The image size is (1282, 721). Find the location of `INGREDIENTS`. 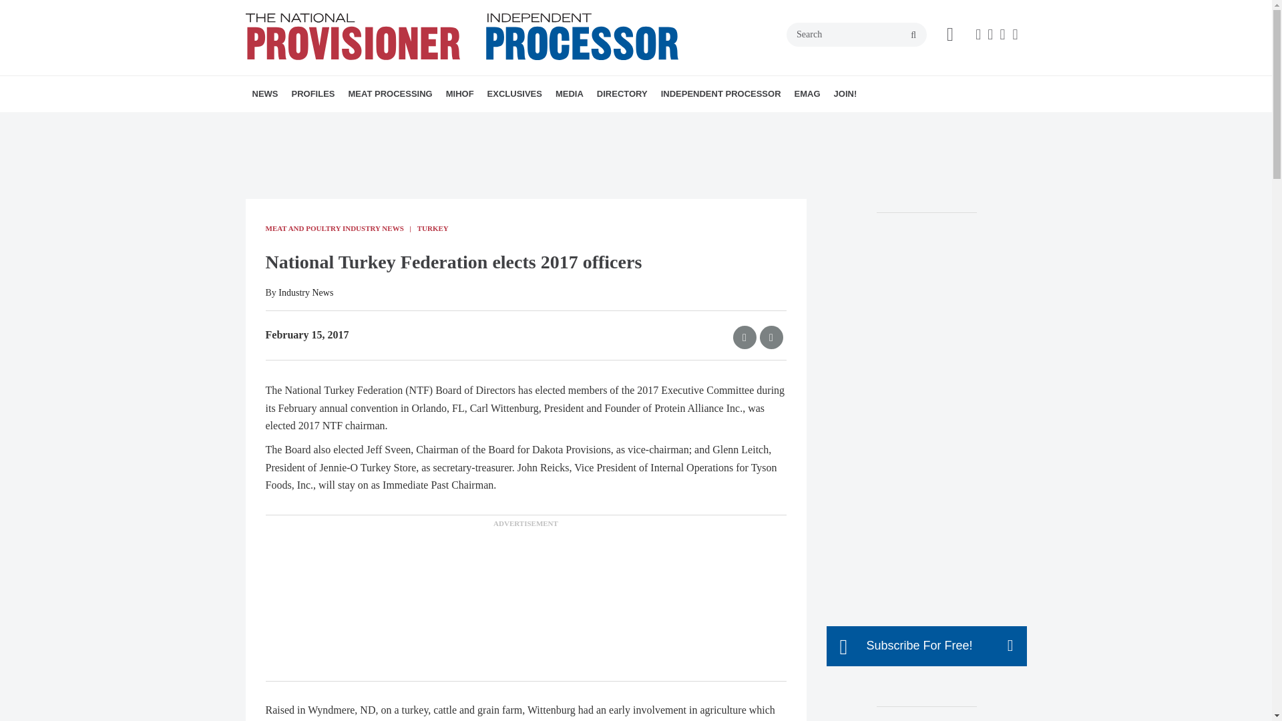

INGREDIENTS is located at coordinates (441, 123).